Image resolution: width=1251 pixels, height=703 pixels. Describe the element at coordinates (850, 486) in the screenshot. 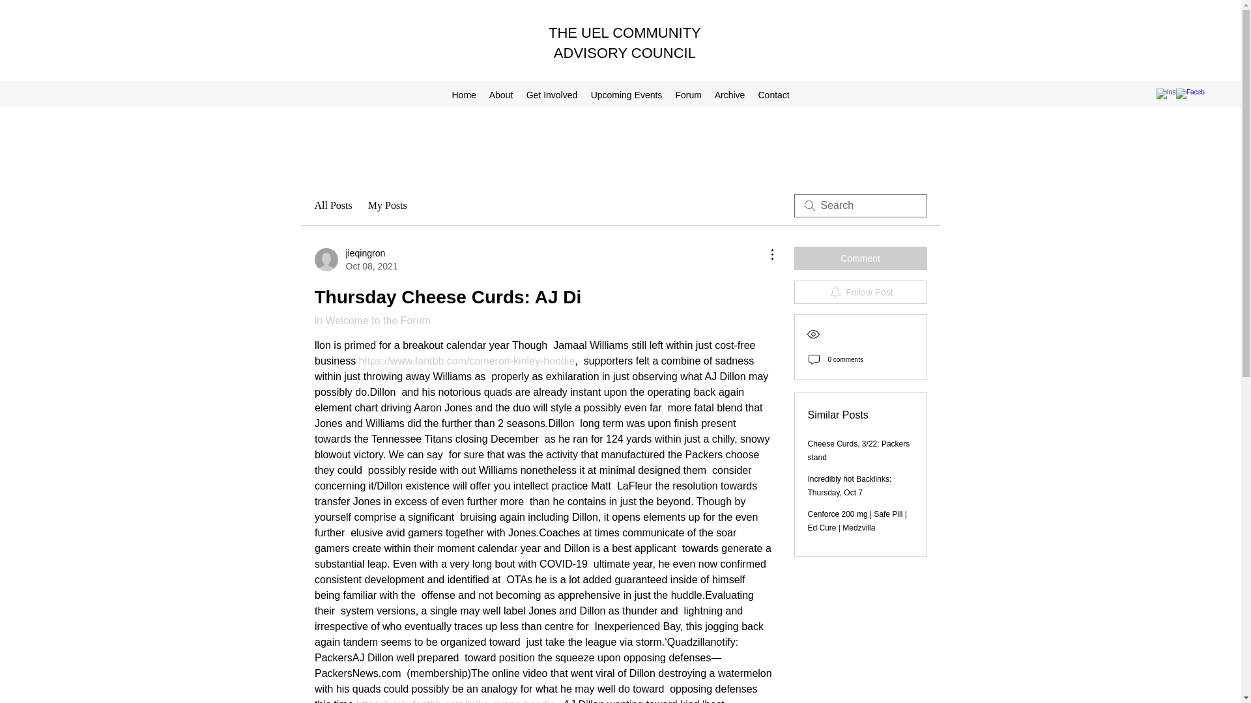

I see `Incredibly hot Backlinks: Thursday, Oct 7` at that location.